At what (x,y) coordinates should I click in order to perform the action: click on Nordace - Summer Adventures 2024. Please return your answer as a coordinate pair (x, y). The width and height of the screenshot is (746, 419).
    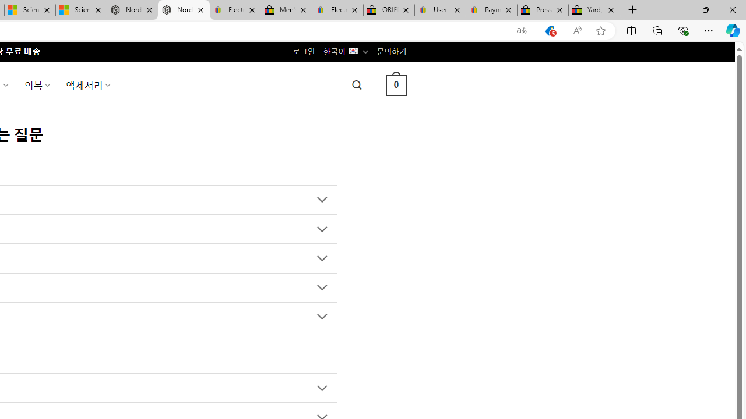
    Looking at the image, I should click on (133, 10).